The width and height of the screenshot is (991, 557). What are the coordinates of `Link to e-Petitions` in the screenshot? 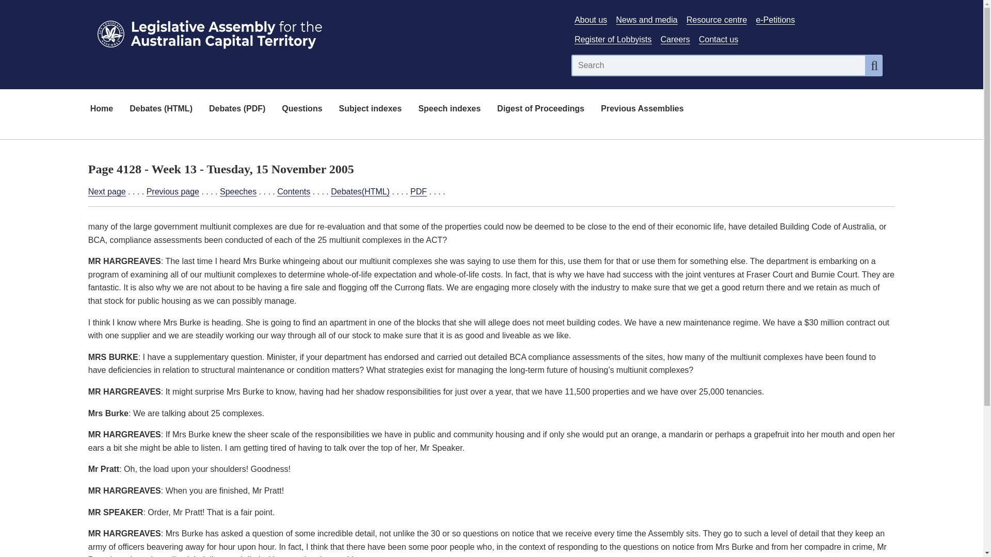 It's located at (775, 20).